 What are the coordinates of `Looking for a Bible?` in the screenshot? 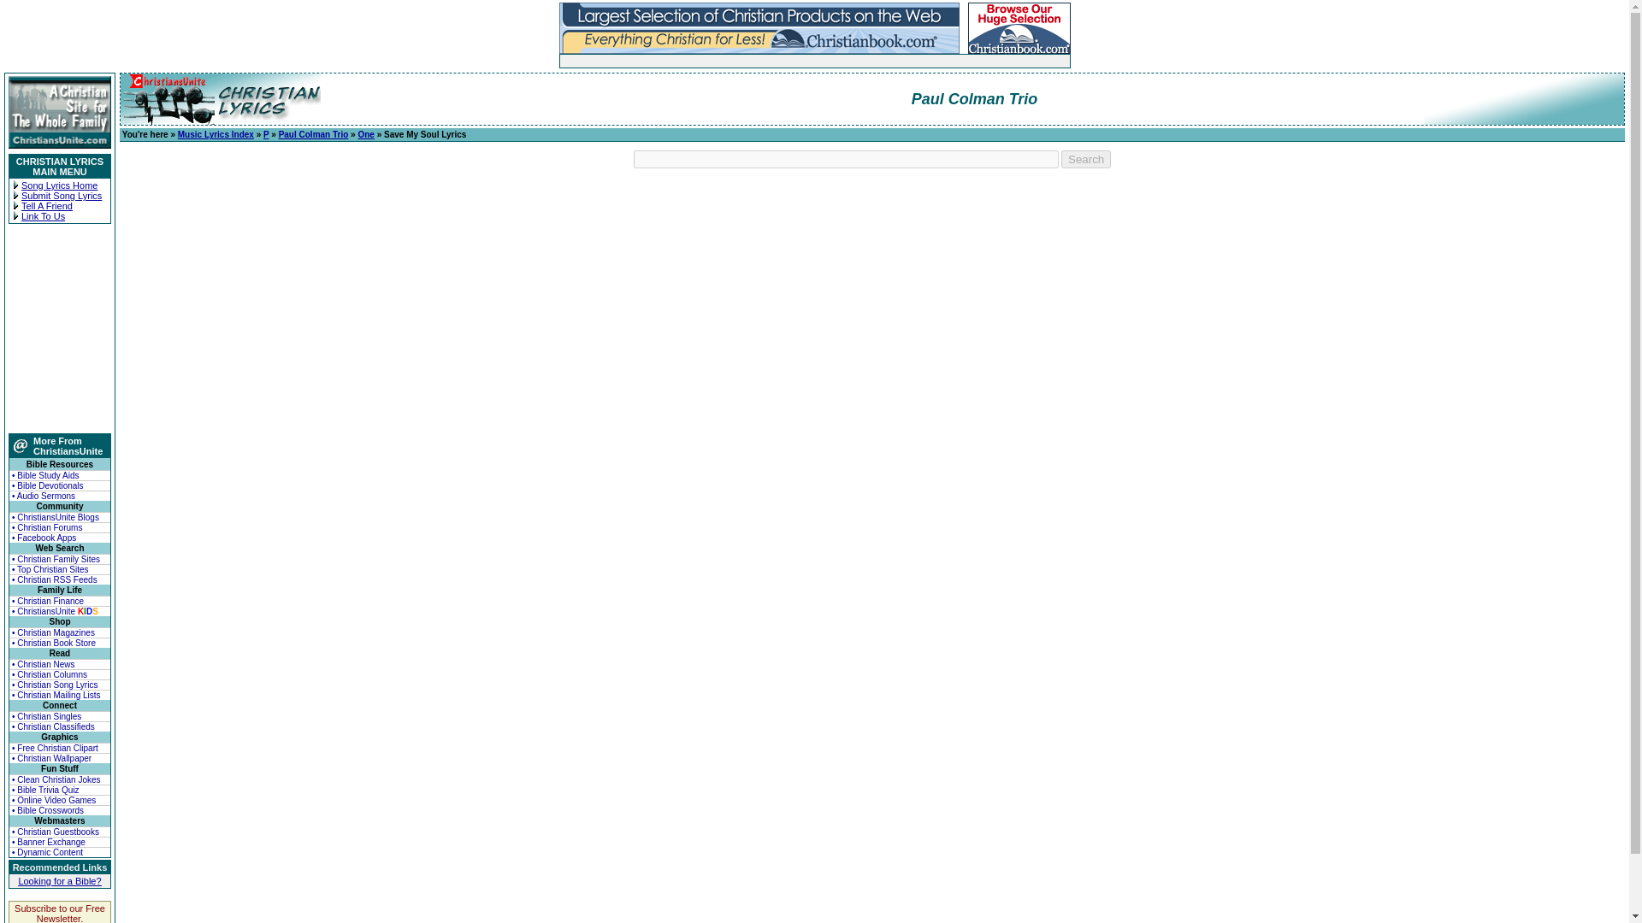 It's located at (59, 880).